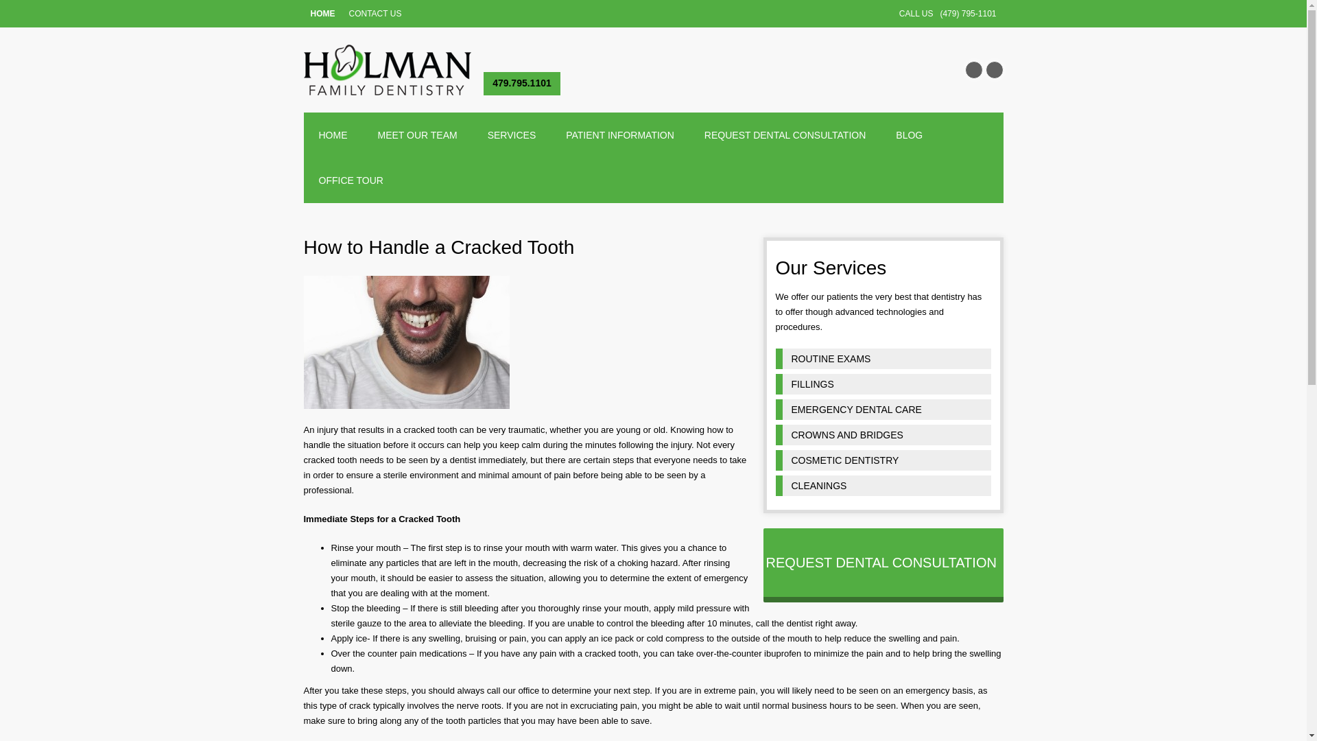  Describe the element at coordinates (882, 460) in the screenshot. I see `COSMETIC DENTISTRY` at that location.